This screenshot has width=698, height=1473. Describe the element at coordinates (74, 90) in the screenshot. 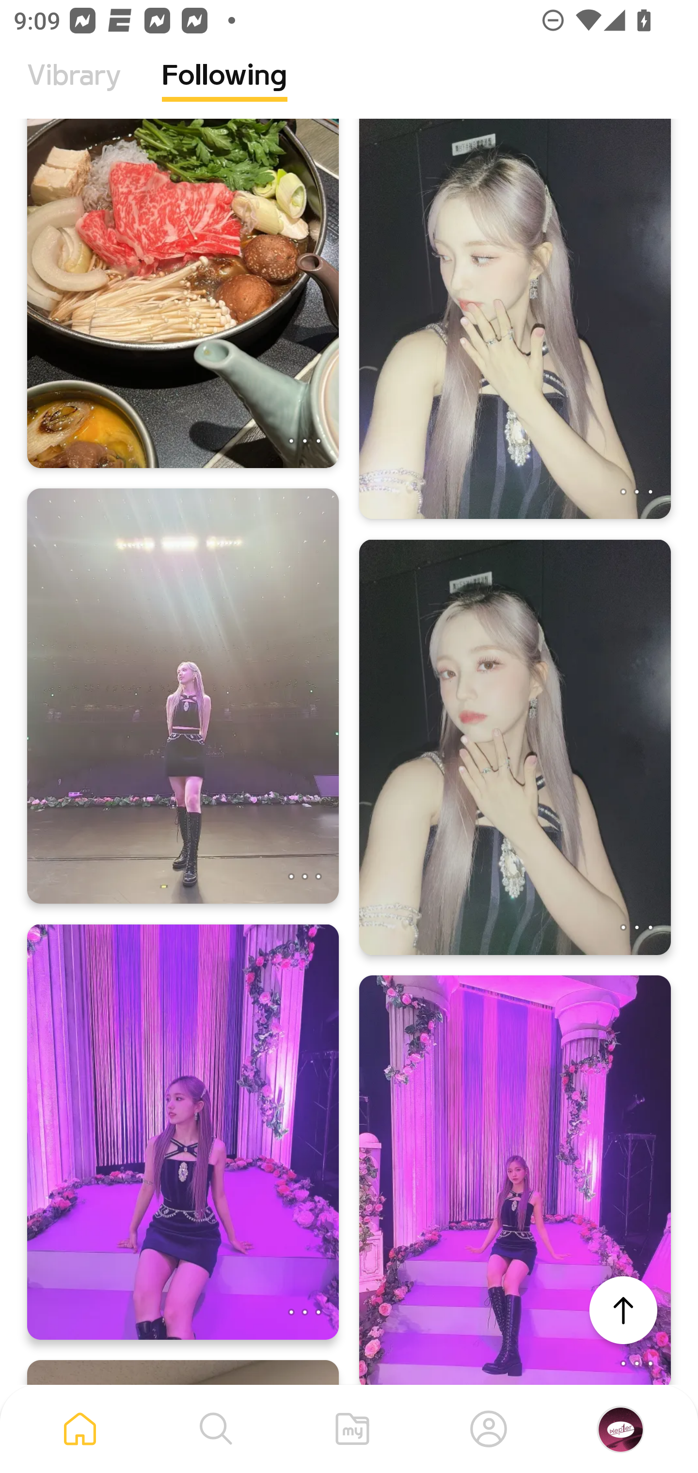

I see `Vibrary` at that location.